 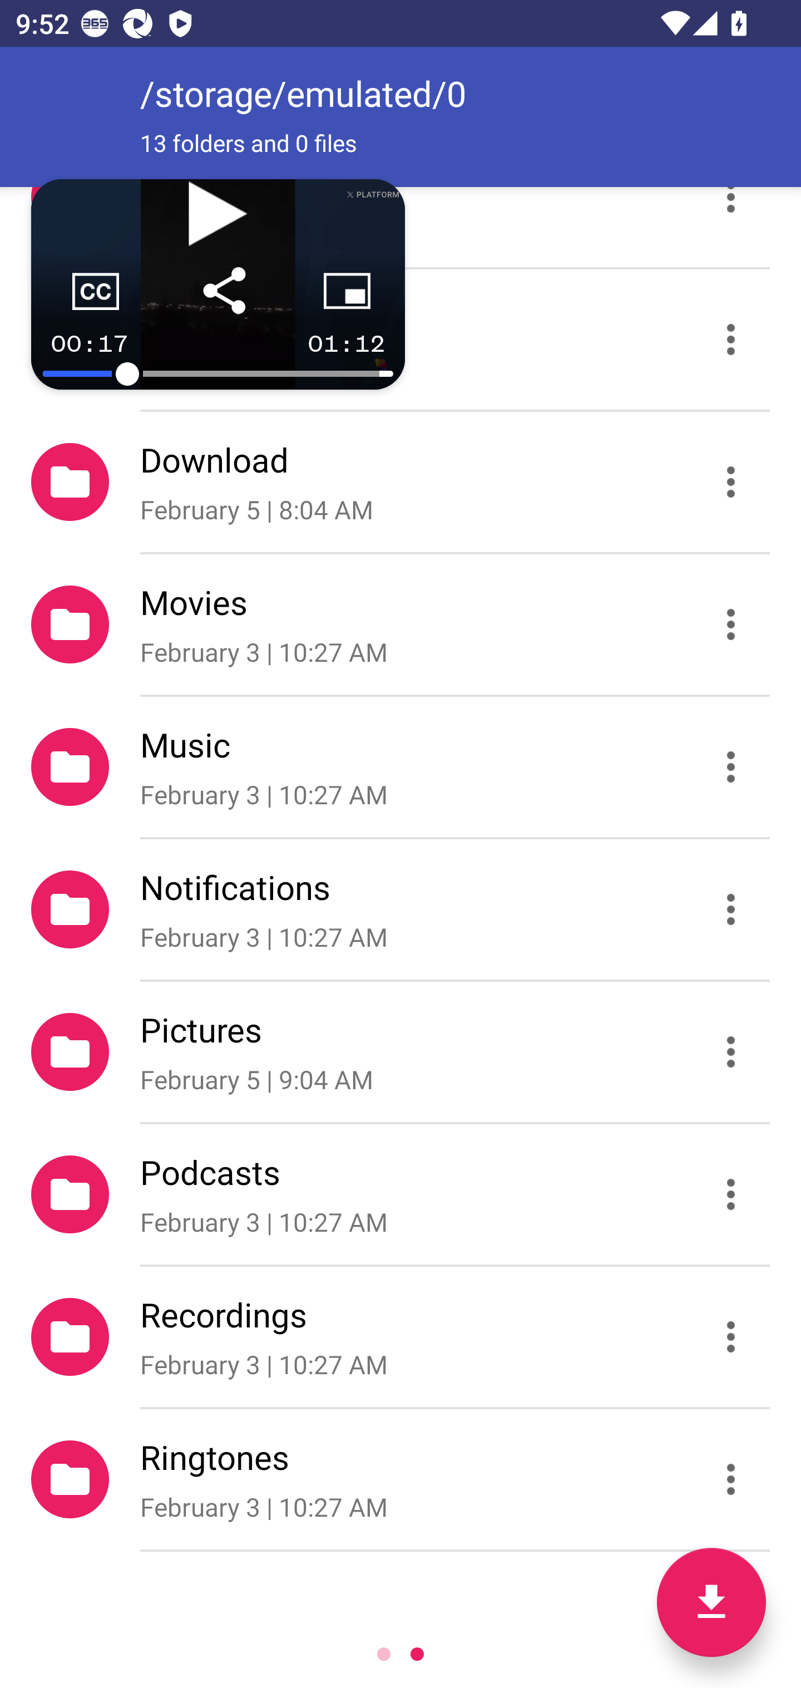 What do you see at coordinates (400, 767) in the screenshot?
I see `Music February 3 | 10:27 AM` at bounding box center [400, 767].